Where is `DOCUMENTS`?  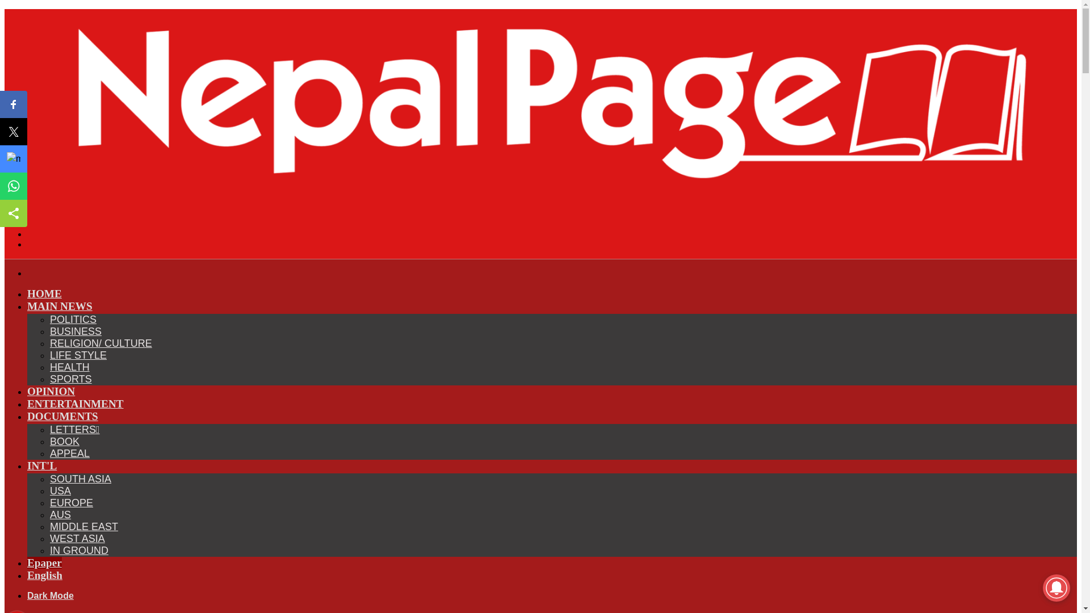
DOCUMENTS is located at coordinates (64, 416).